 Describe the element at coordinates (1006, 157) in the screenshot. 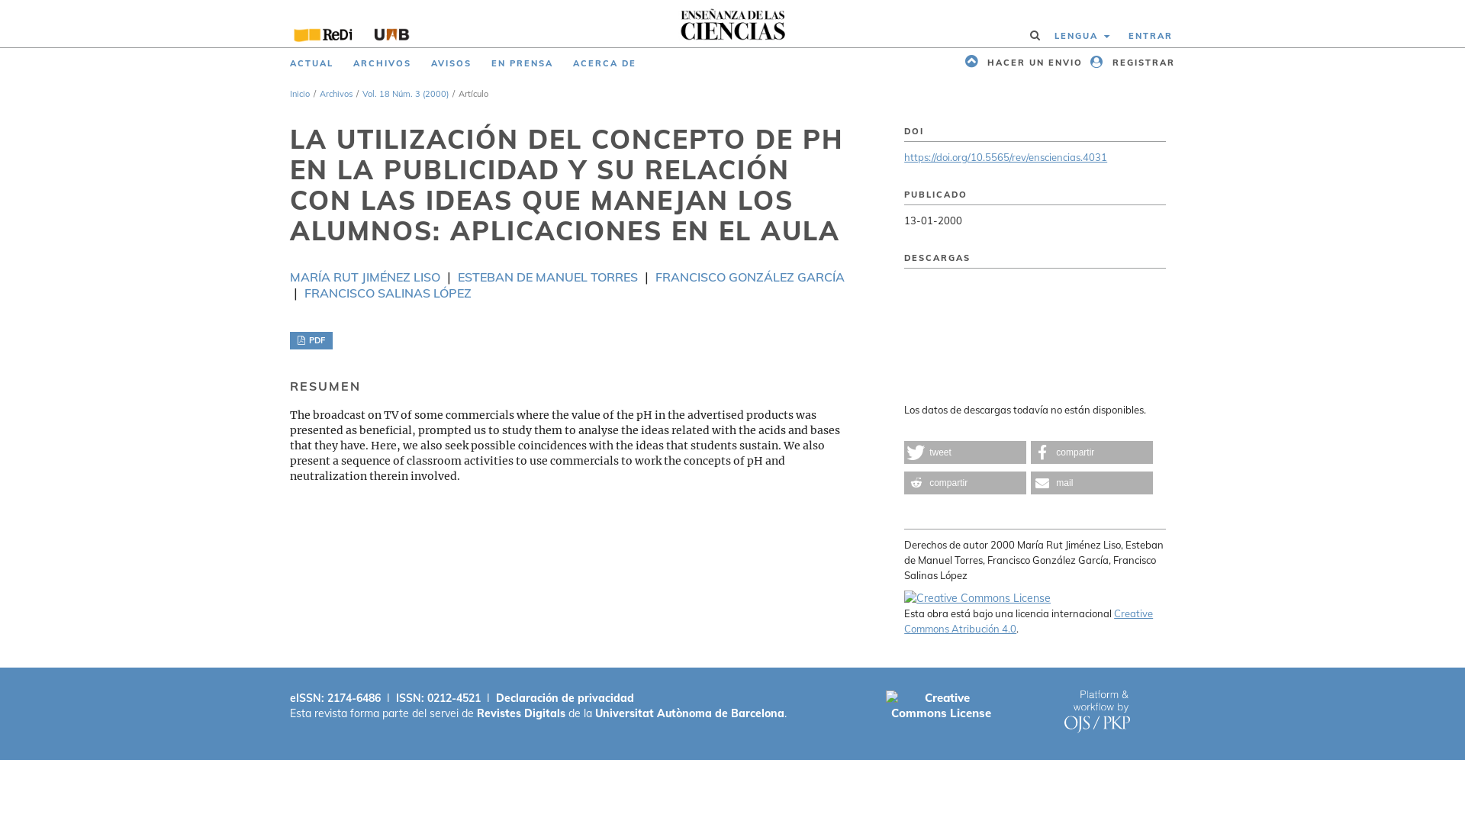

I see `https://doi.org/10.5565/rev/ensciencias.4031` at that location.